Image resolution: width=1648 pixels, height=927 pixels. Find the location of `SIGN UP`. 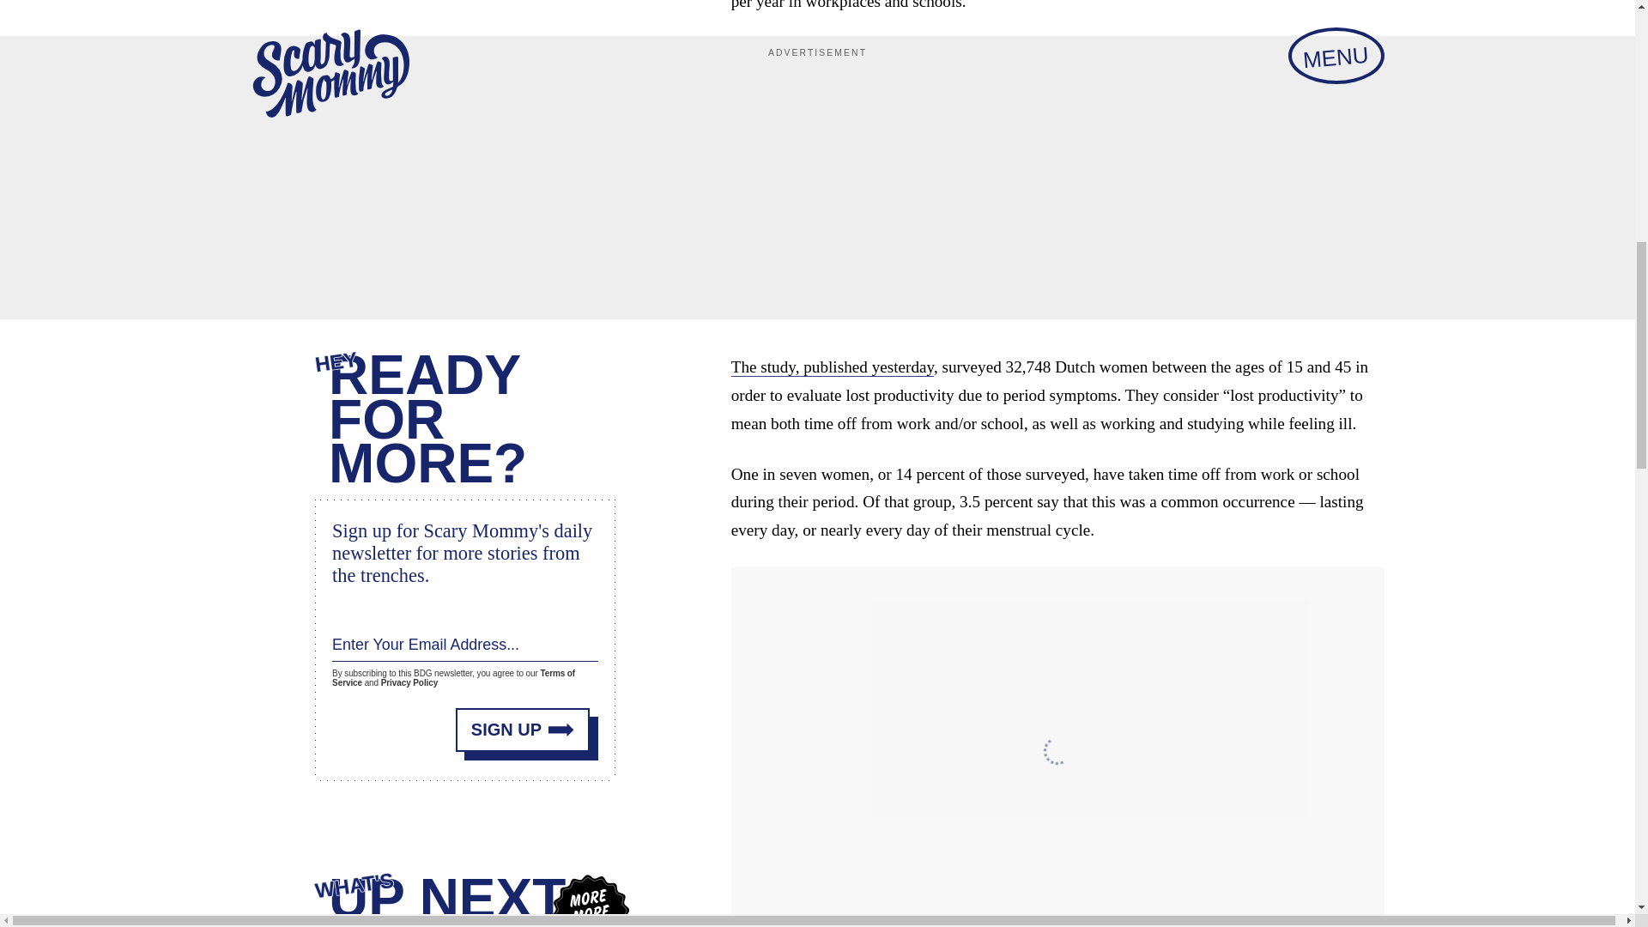

SIGN UP is located at coordinates (523, 724).